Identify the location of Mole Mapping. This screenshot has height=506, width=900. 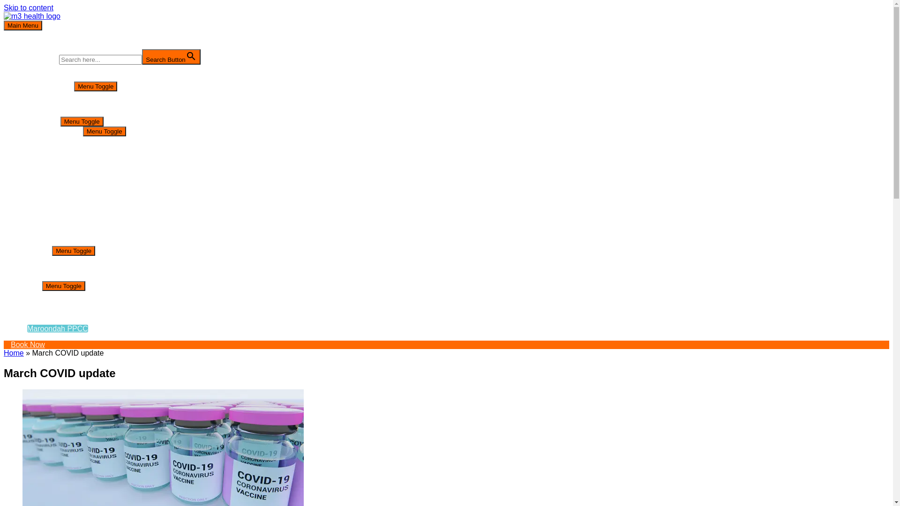
(83, 216).